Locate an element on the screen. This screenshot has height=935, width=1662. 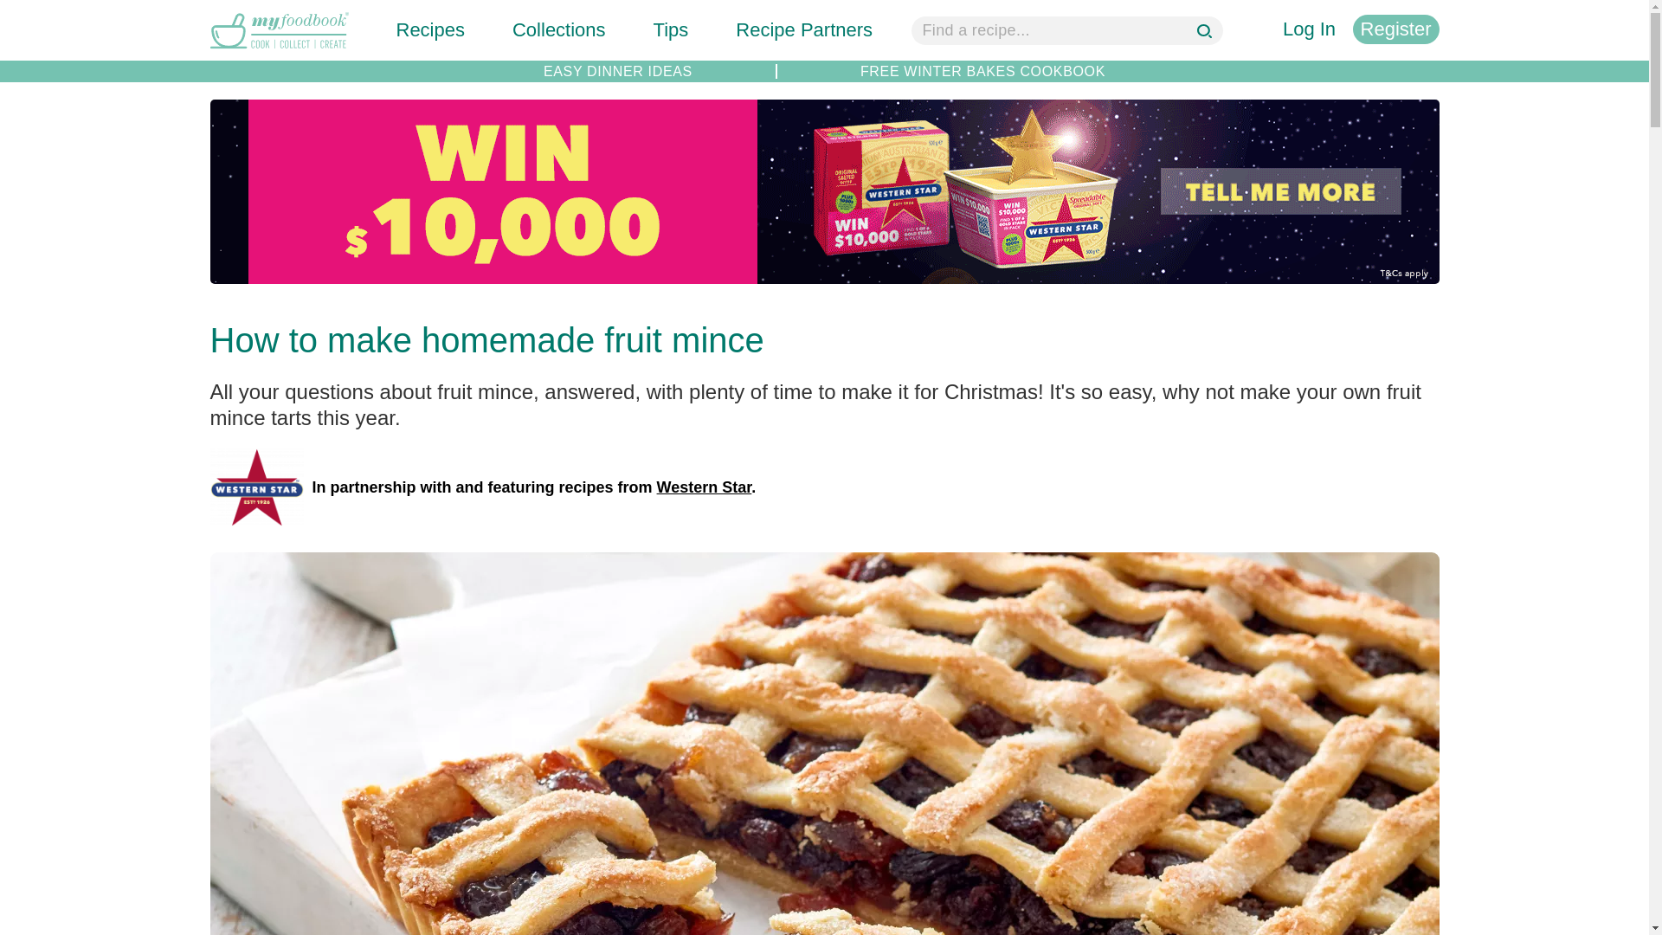
Rate is located at coordinates (20, 9).